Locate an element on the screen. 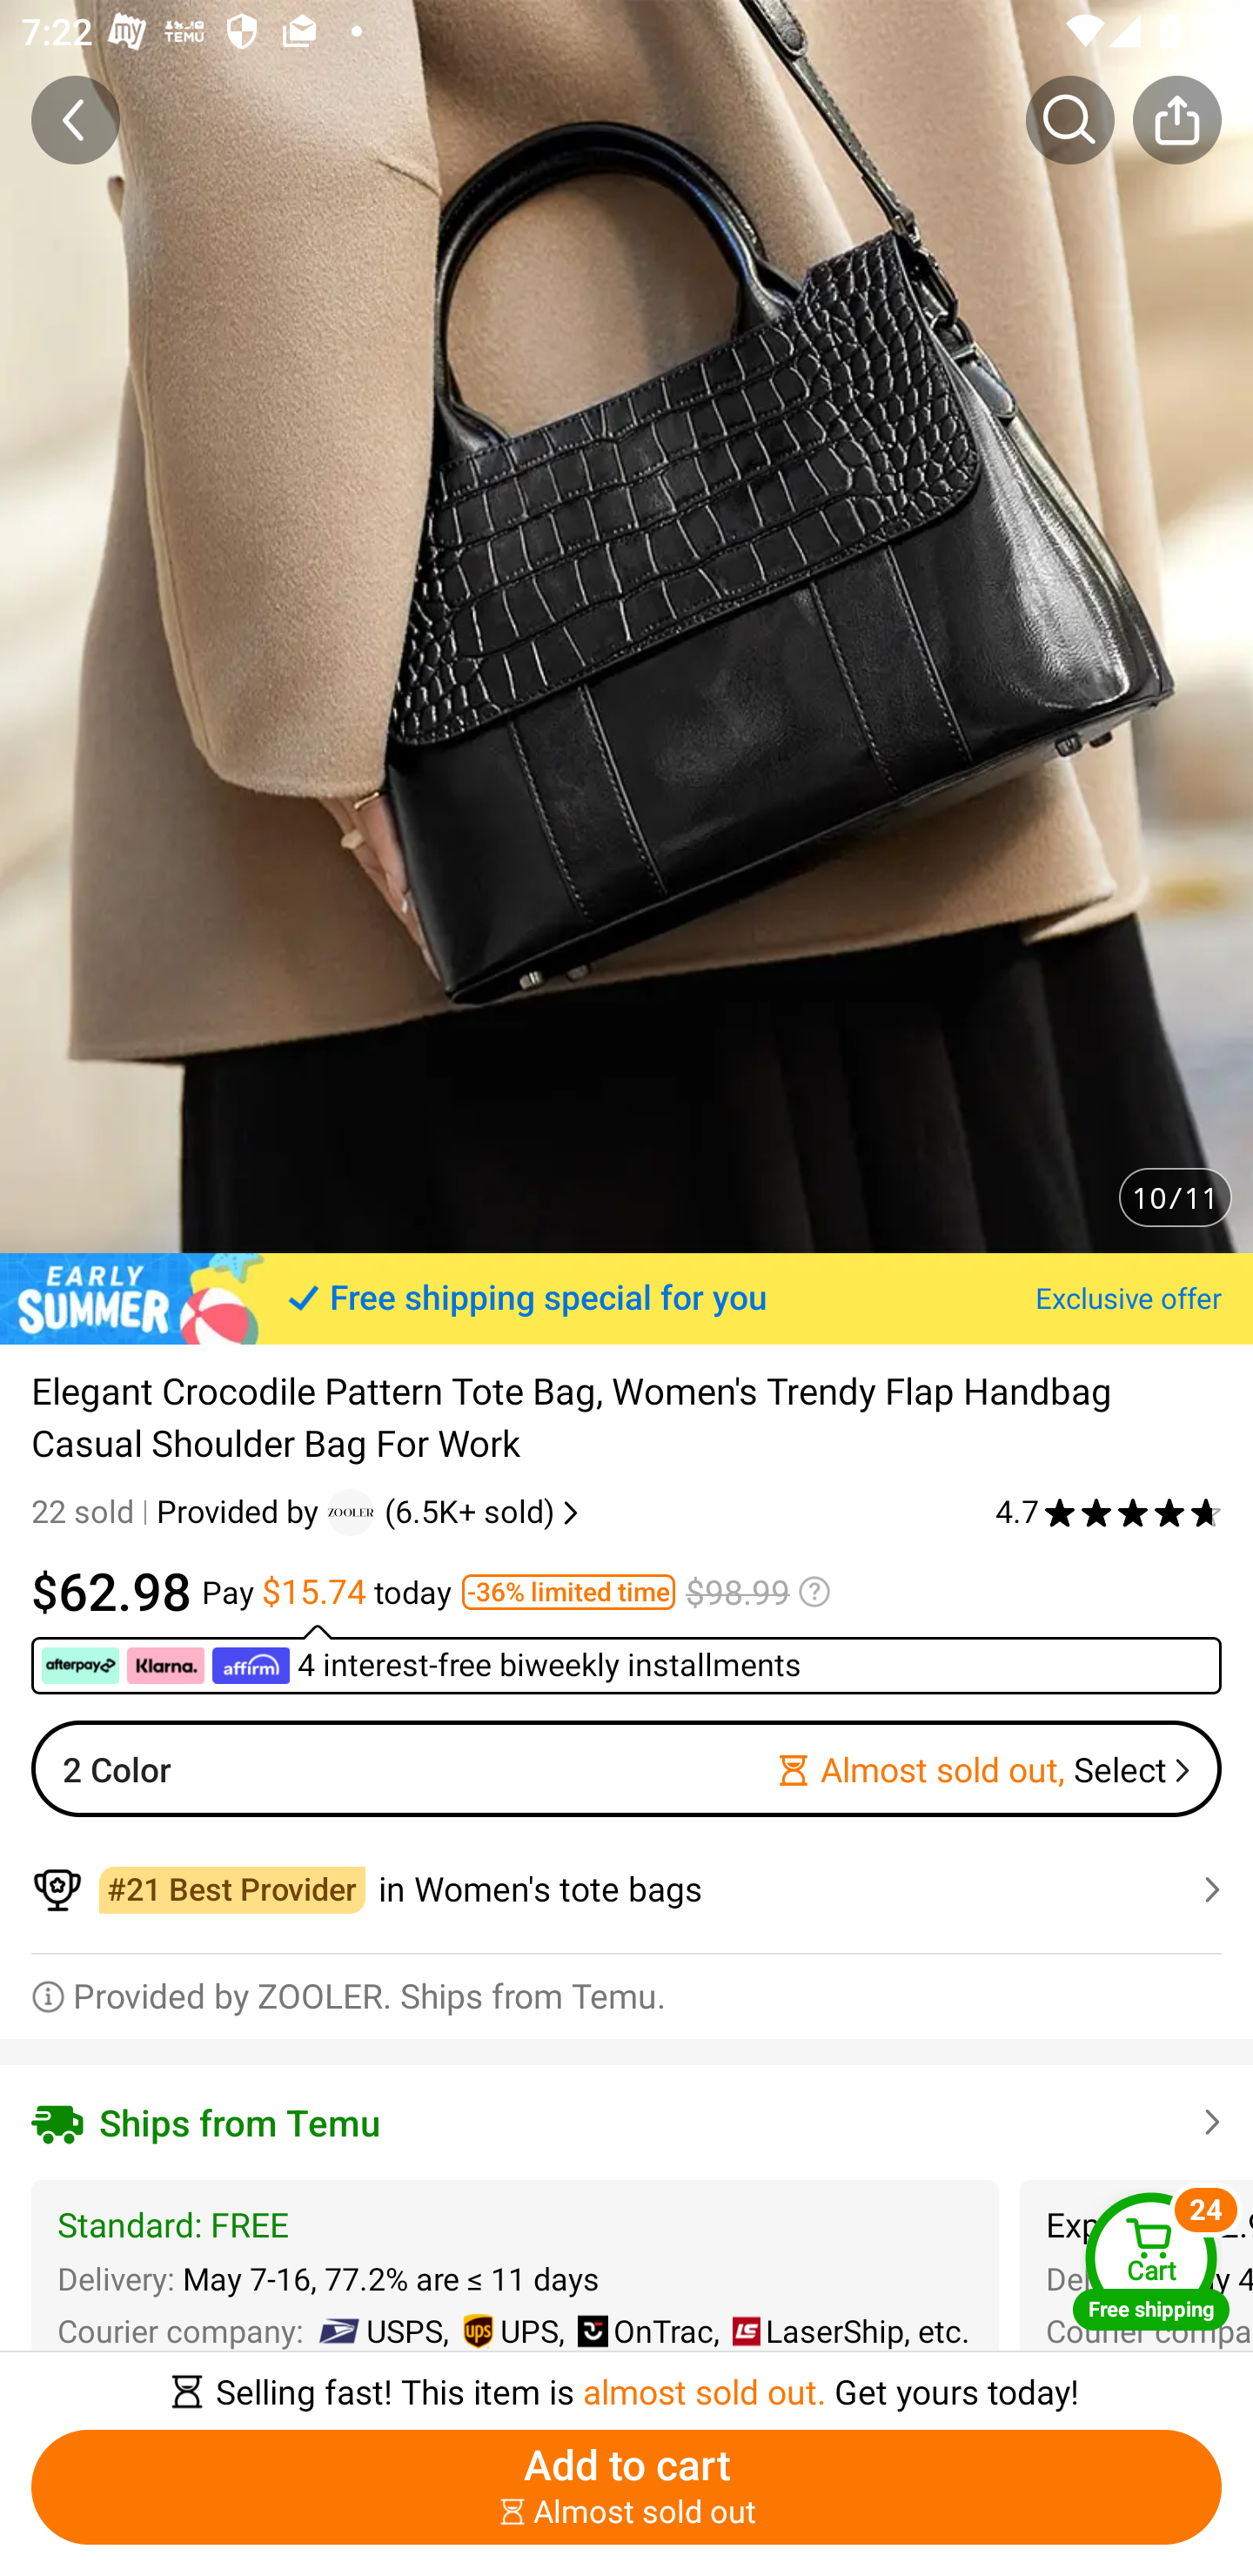 This screenshot has width=1253, height=2576. ￼ ￼ ￼ 4 interest-free biweekly installments is located at coordinates (626, 1659).